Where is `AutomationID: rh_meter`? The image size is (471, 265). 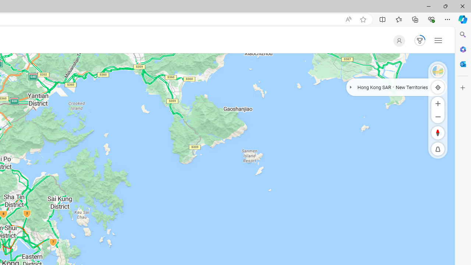
AutomationID: rh_meter is located at coordinates (419, 40).